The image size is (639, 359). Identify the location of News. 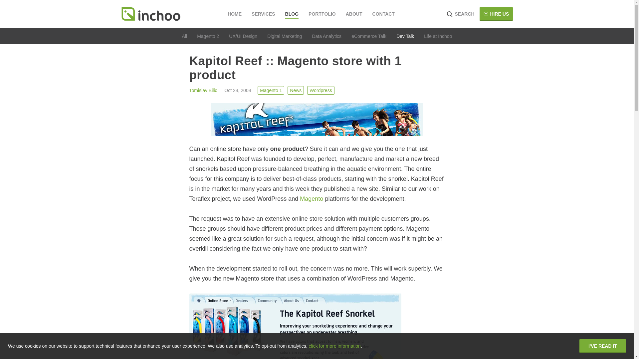
(296, 90).